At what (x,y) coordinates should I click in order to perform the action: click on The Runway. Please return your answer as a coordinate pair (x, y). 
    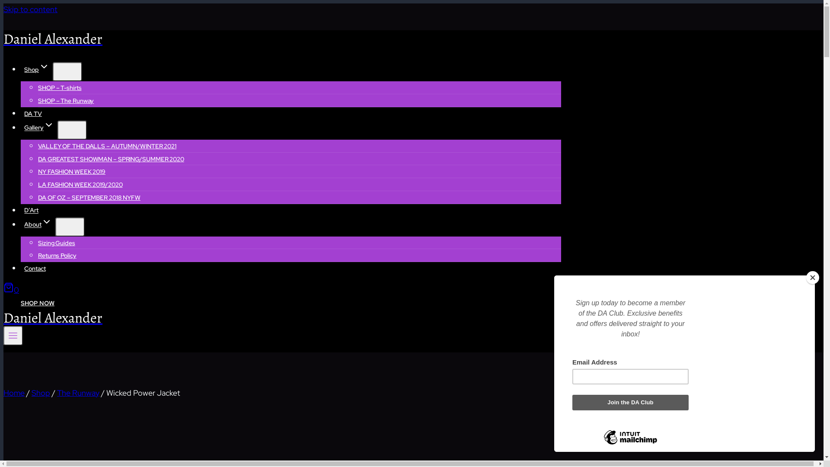
    Looking at the image, I should click on (78, 393).